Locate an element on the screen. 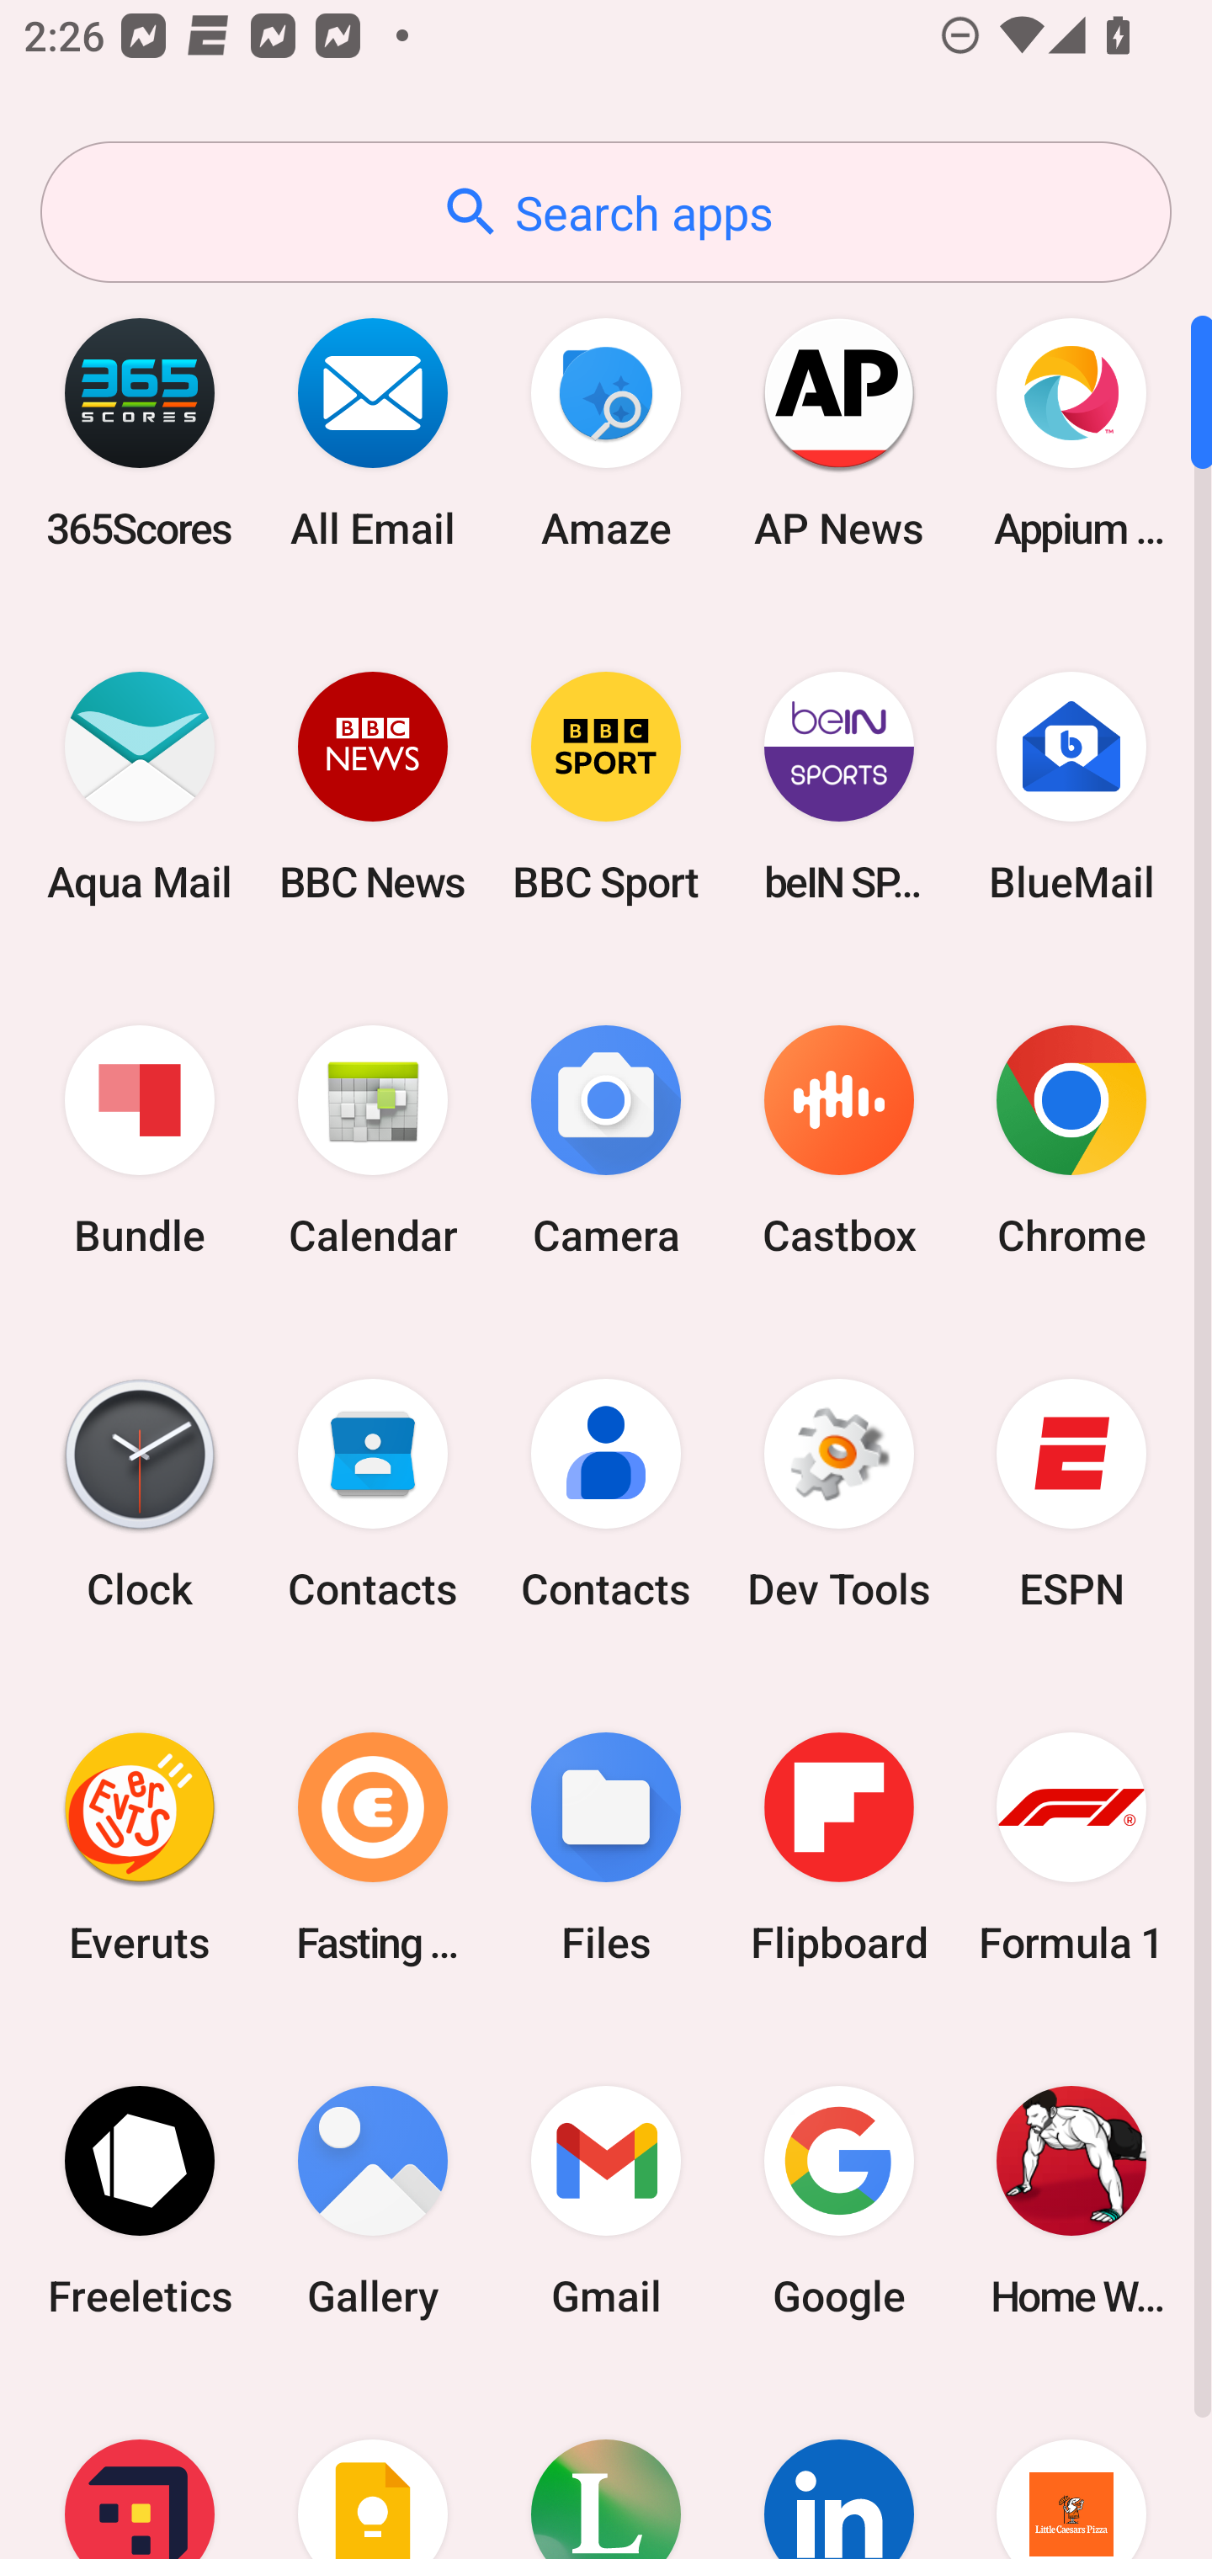 This screenshot has height=2559, width=1212. Google is located at coordinates (838, 2200).